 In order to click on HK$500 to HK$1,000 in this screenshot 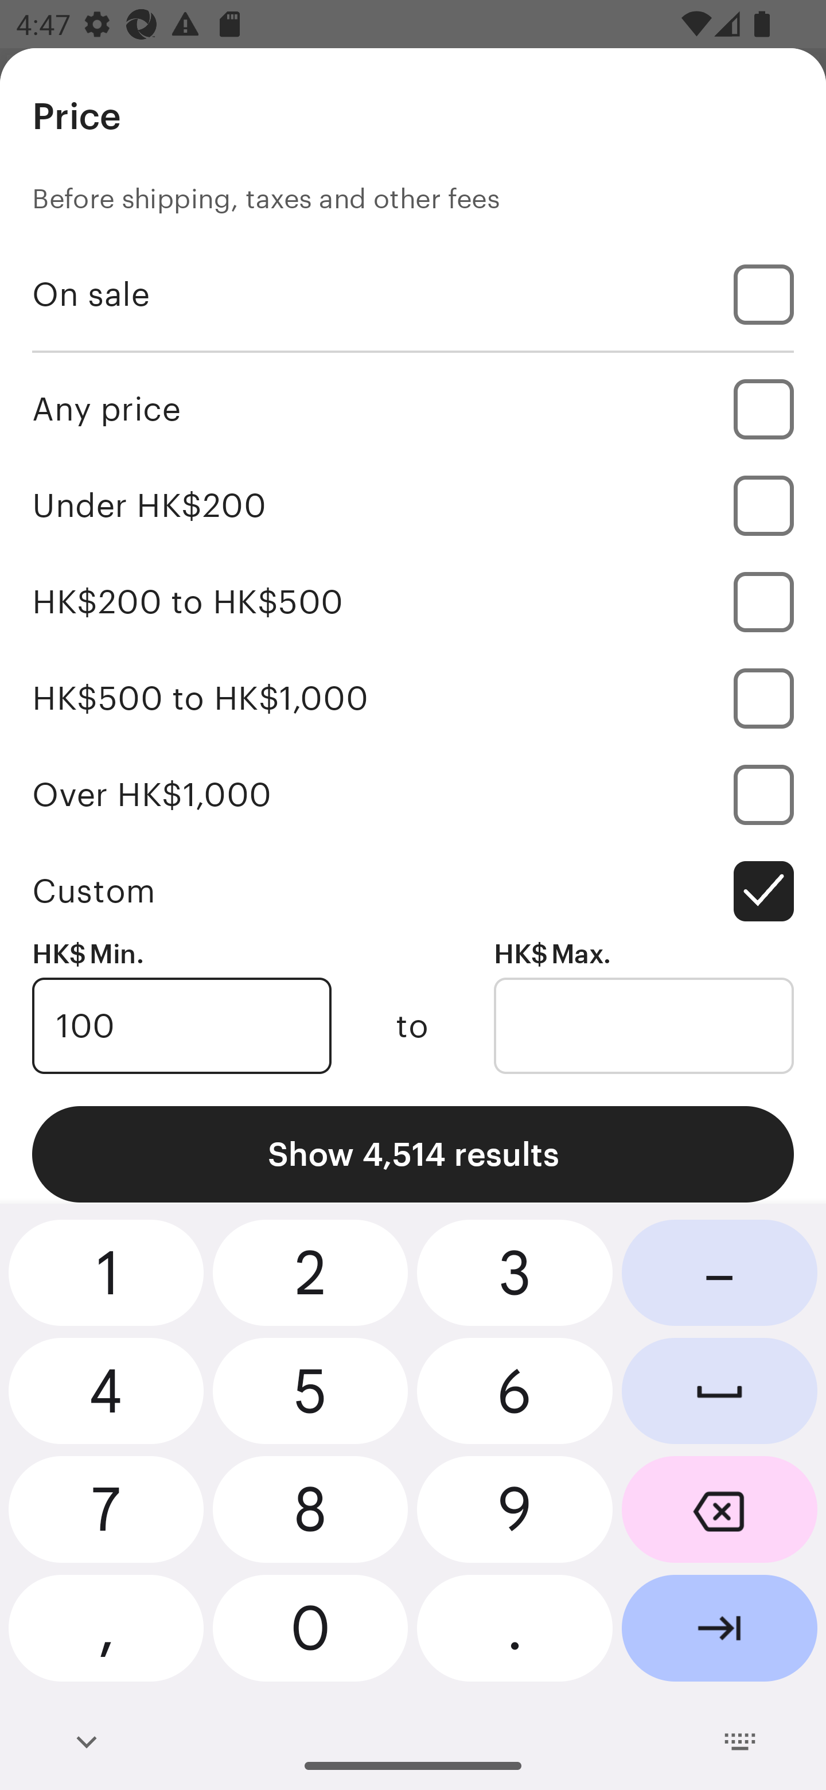, I will do `click(413, 698)`.